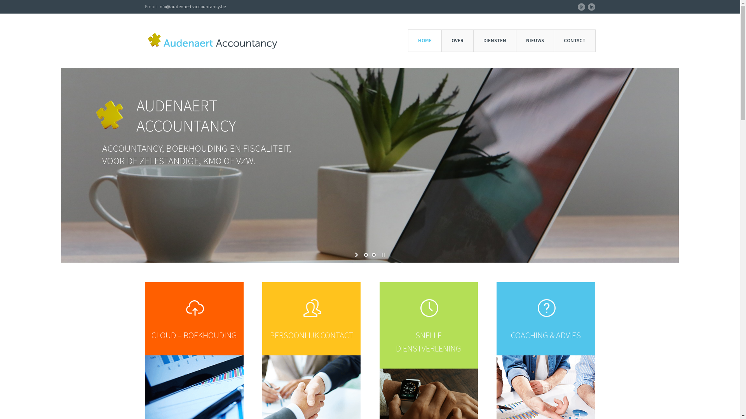 This screenshot has width=746, height=419. What do you see at coordinates (458, 41) in the screenshot?
I see `OVER` at bounding box center [458, 41].